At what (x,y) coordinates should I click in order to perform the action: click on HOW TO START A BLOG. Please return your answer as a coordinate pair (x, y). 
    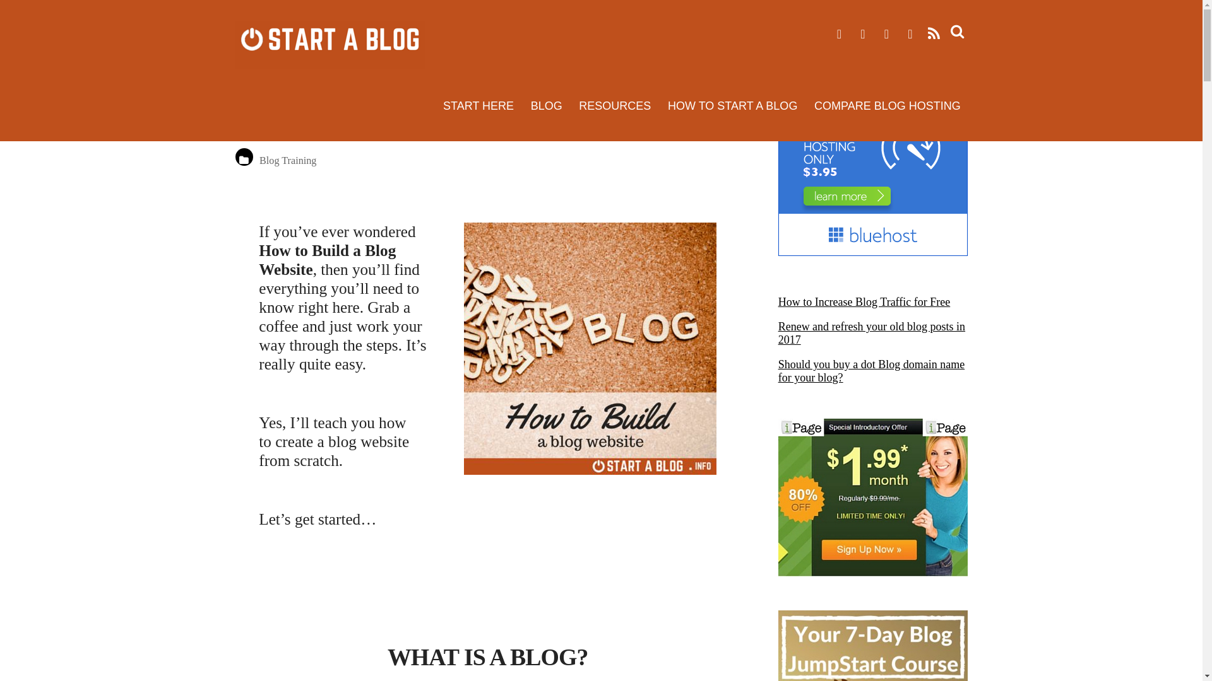
    Looking at the image, I should click on (732, 106).